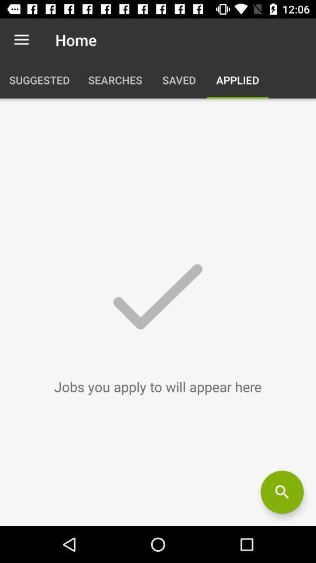 Image resolution: width=316 pixels, height=563 pixels. Describe the element at coordinates (282, 492) in the screenshot. I see `search jobs you already applied to` at that location.